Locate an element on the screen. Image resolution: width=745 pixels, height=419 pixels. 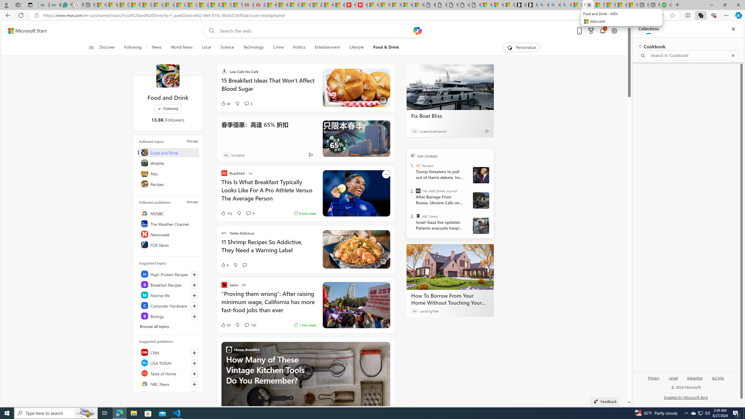
20 Ways to Boost Your Protein Intake at Every Meal is located at coordinates (317, 5).